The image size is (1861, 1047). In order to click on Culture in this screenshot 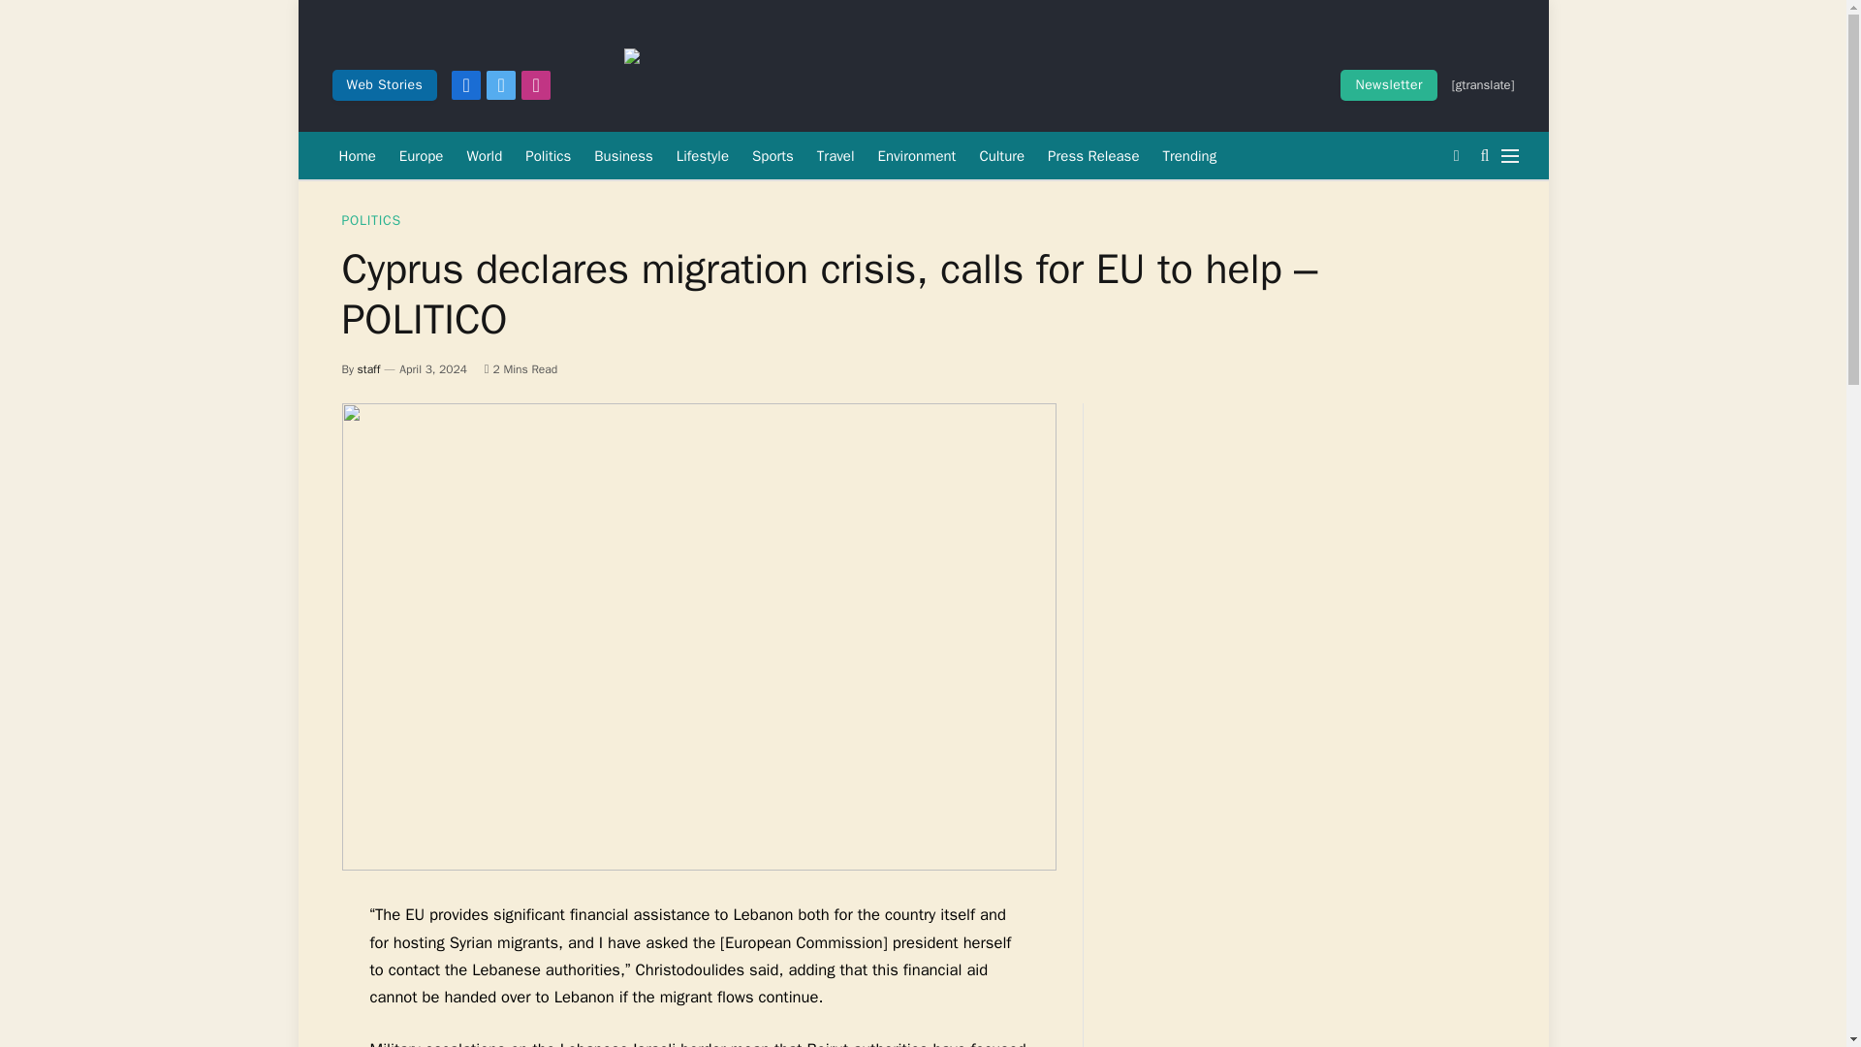, I will do `click(1002, 155)`.